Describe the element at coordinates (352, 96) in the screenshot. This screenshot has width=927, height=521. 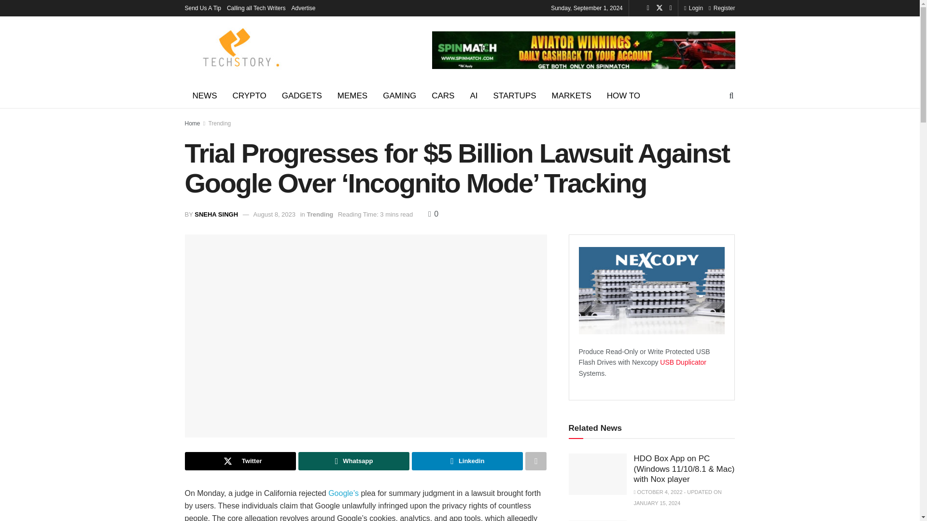
I see `MEMES` at that location.